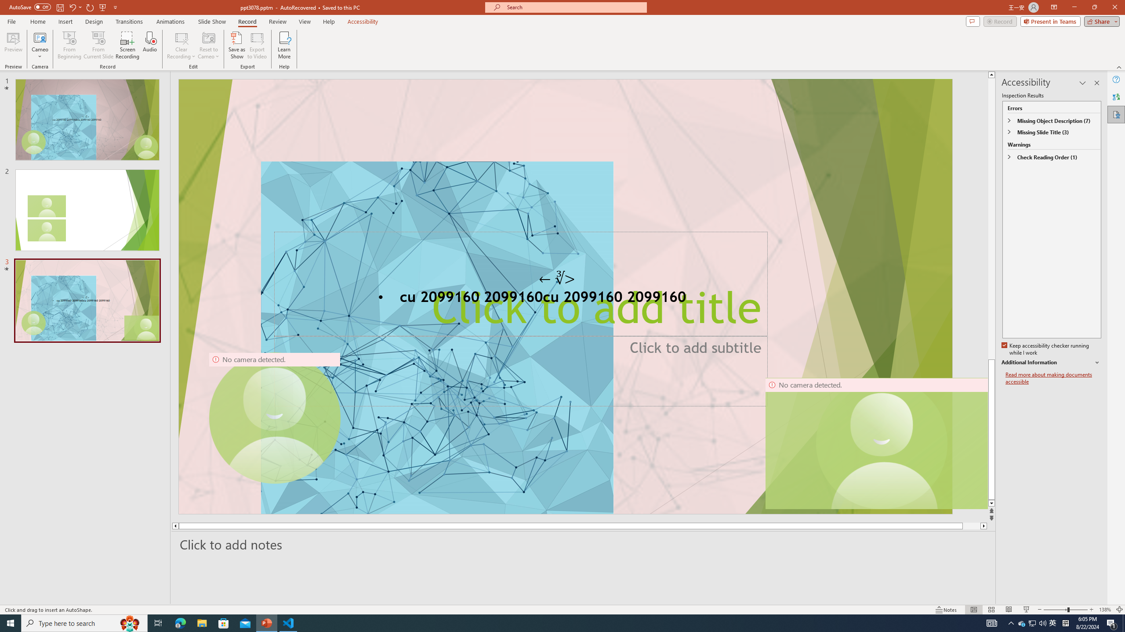 Image resolution: width=1125 pixels, height=632 pixels. I want to click on Line down, so click(991, 504).